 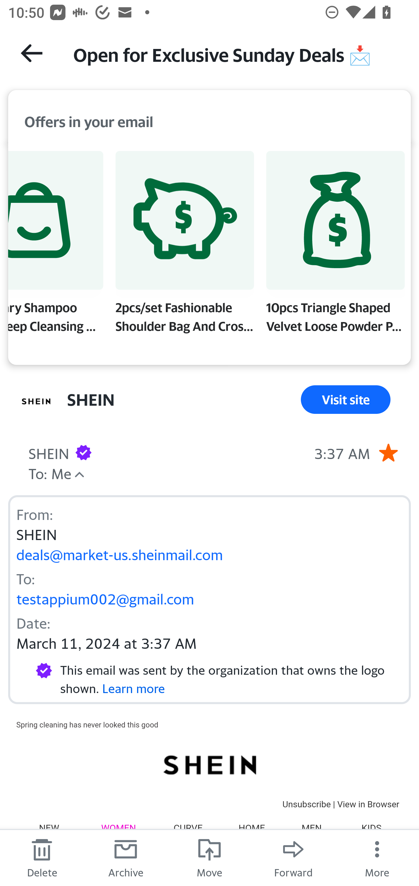 What do you see at coordinates (293, 857) in the screenshot?
I see `Forward` at bounding box center [293, 857].